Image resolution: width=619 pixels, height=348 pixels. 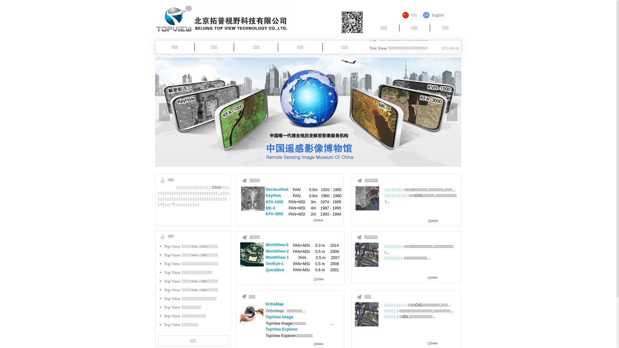 I want to click on TopView Image, so click(x=280, y=317).